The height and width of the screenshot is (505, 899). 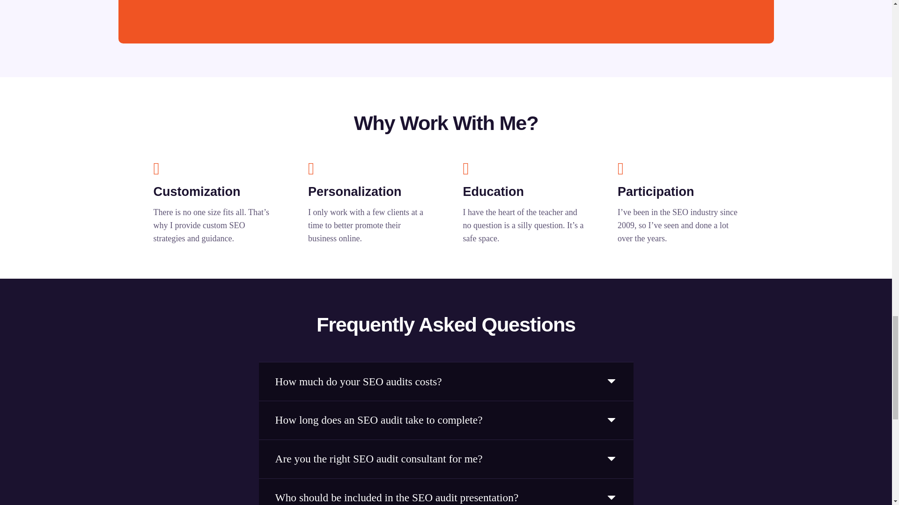 I want to click on How much do your SEO audits costs?, so click(x=446, y=382).